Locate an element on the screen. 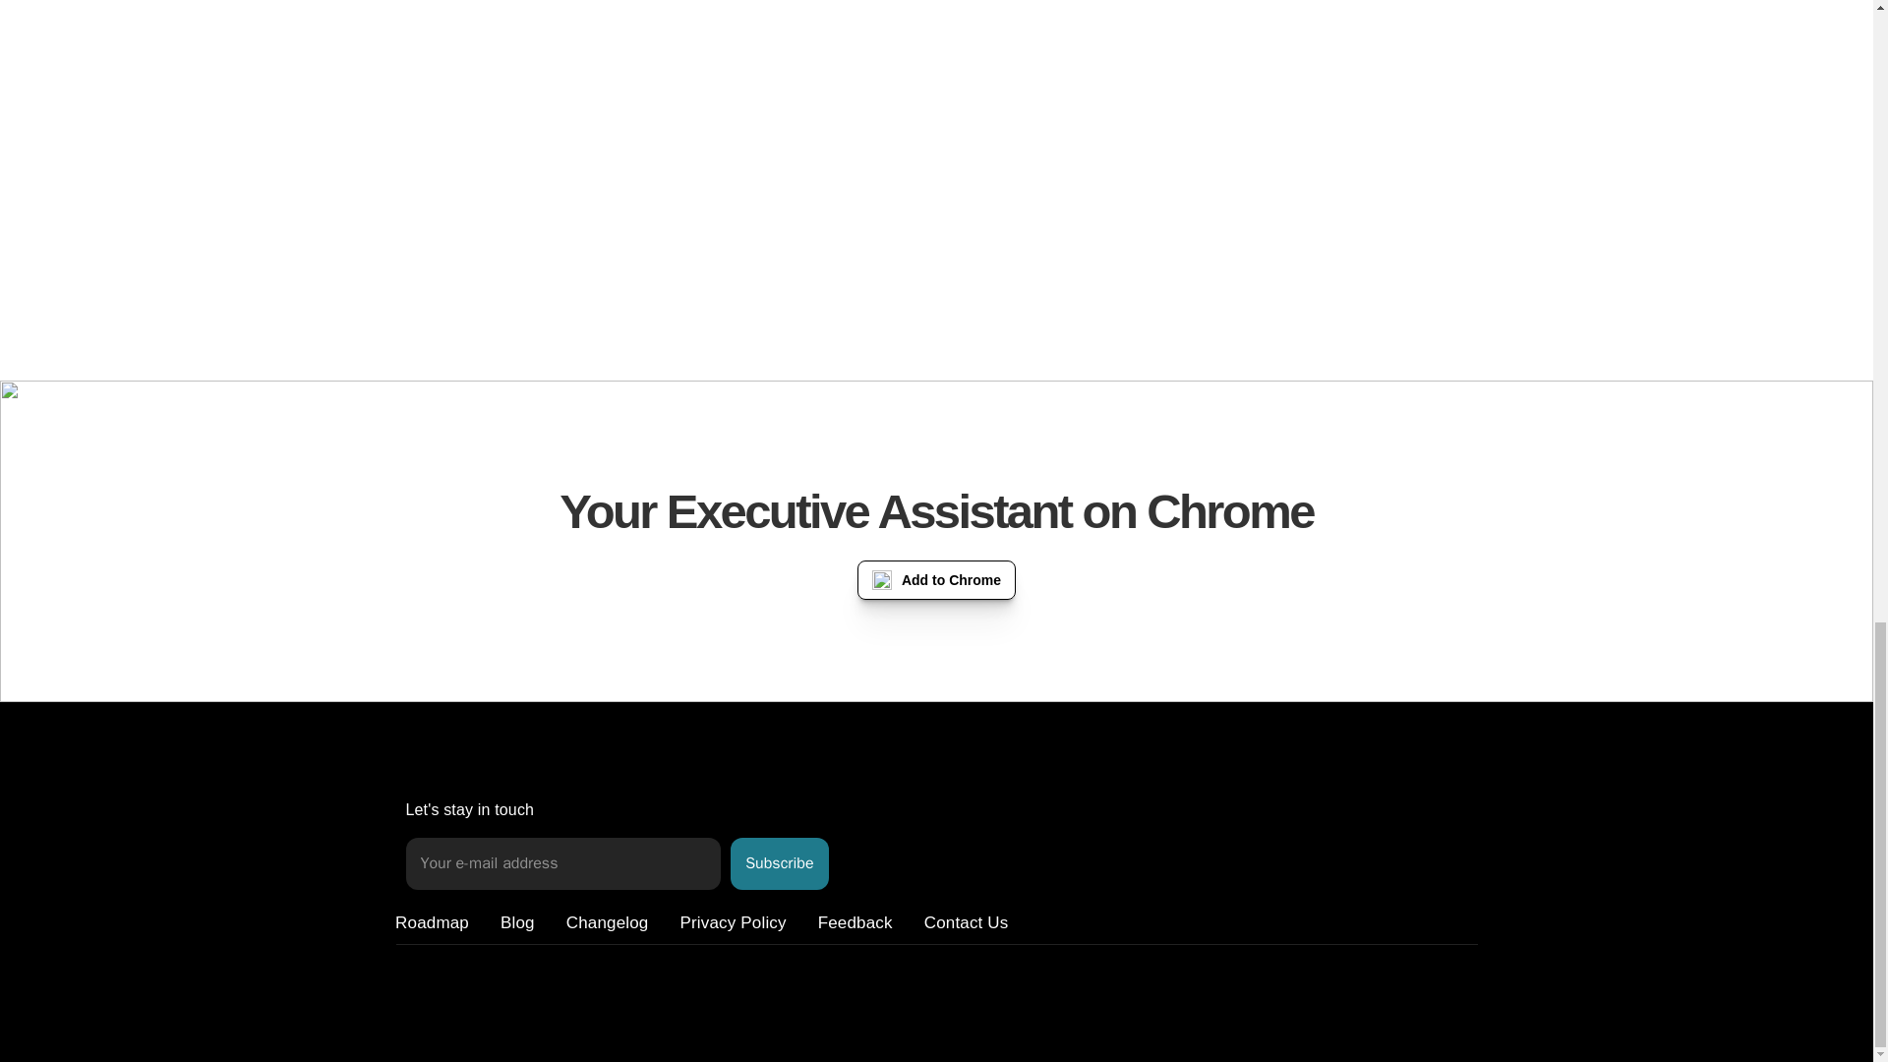 The height and width of the screenshot is (1062, 1888). Contact Us is located at coordinates (966, 922).